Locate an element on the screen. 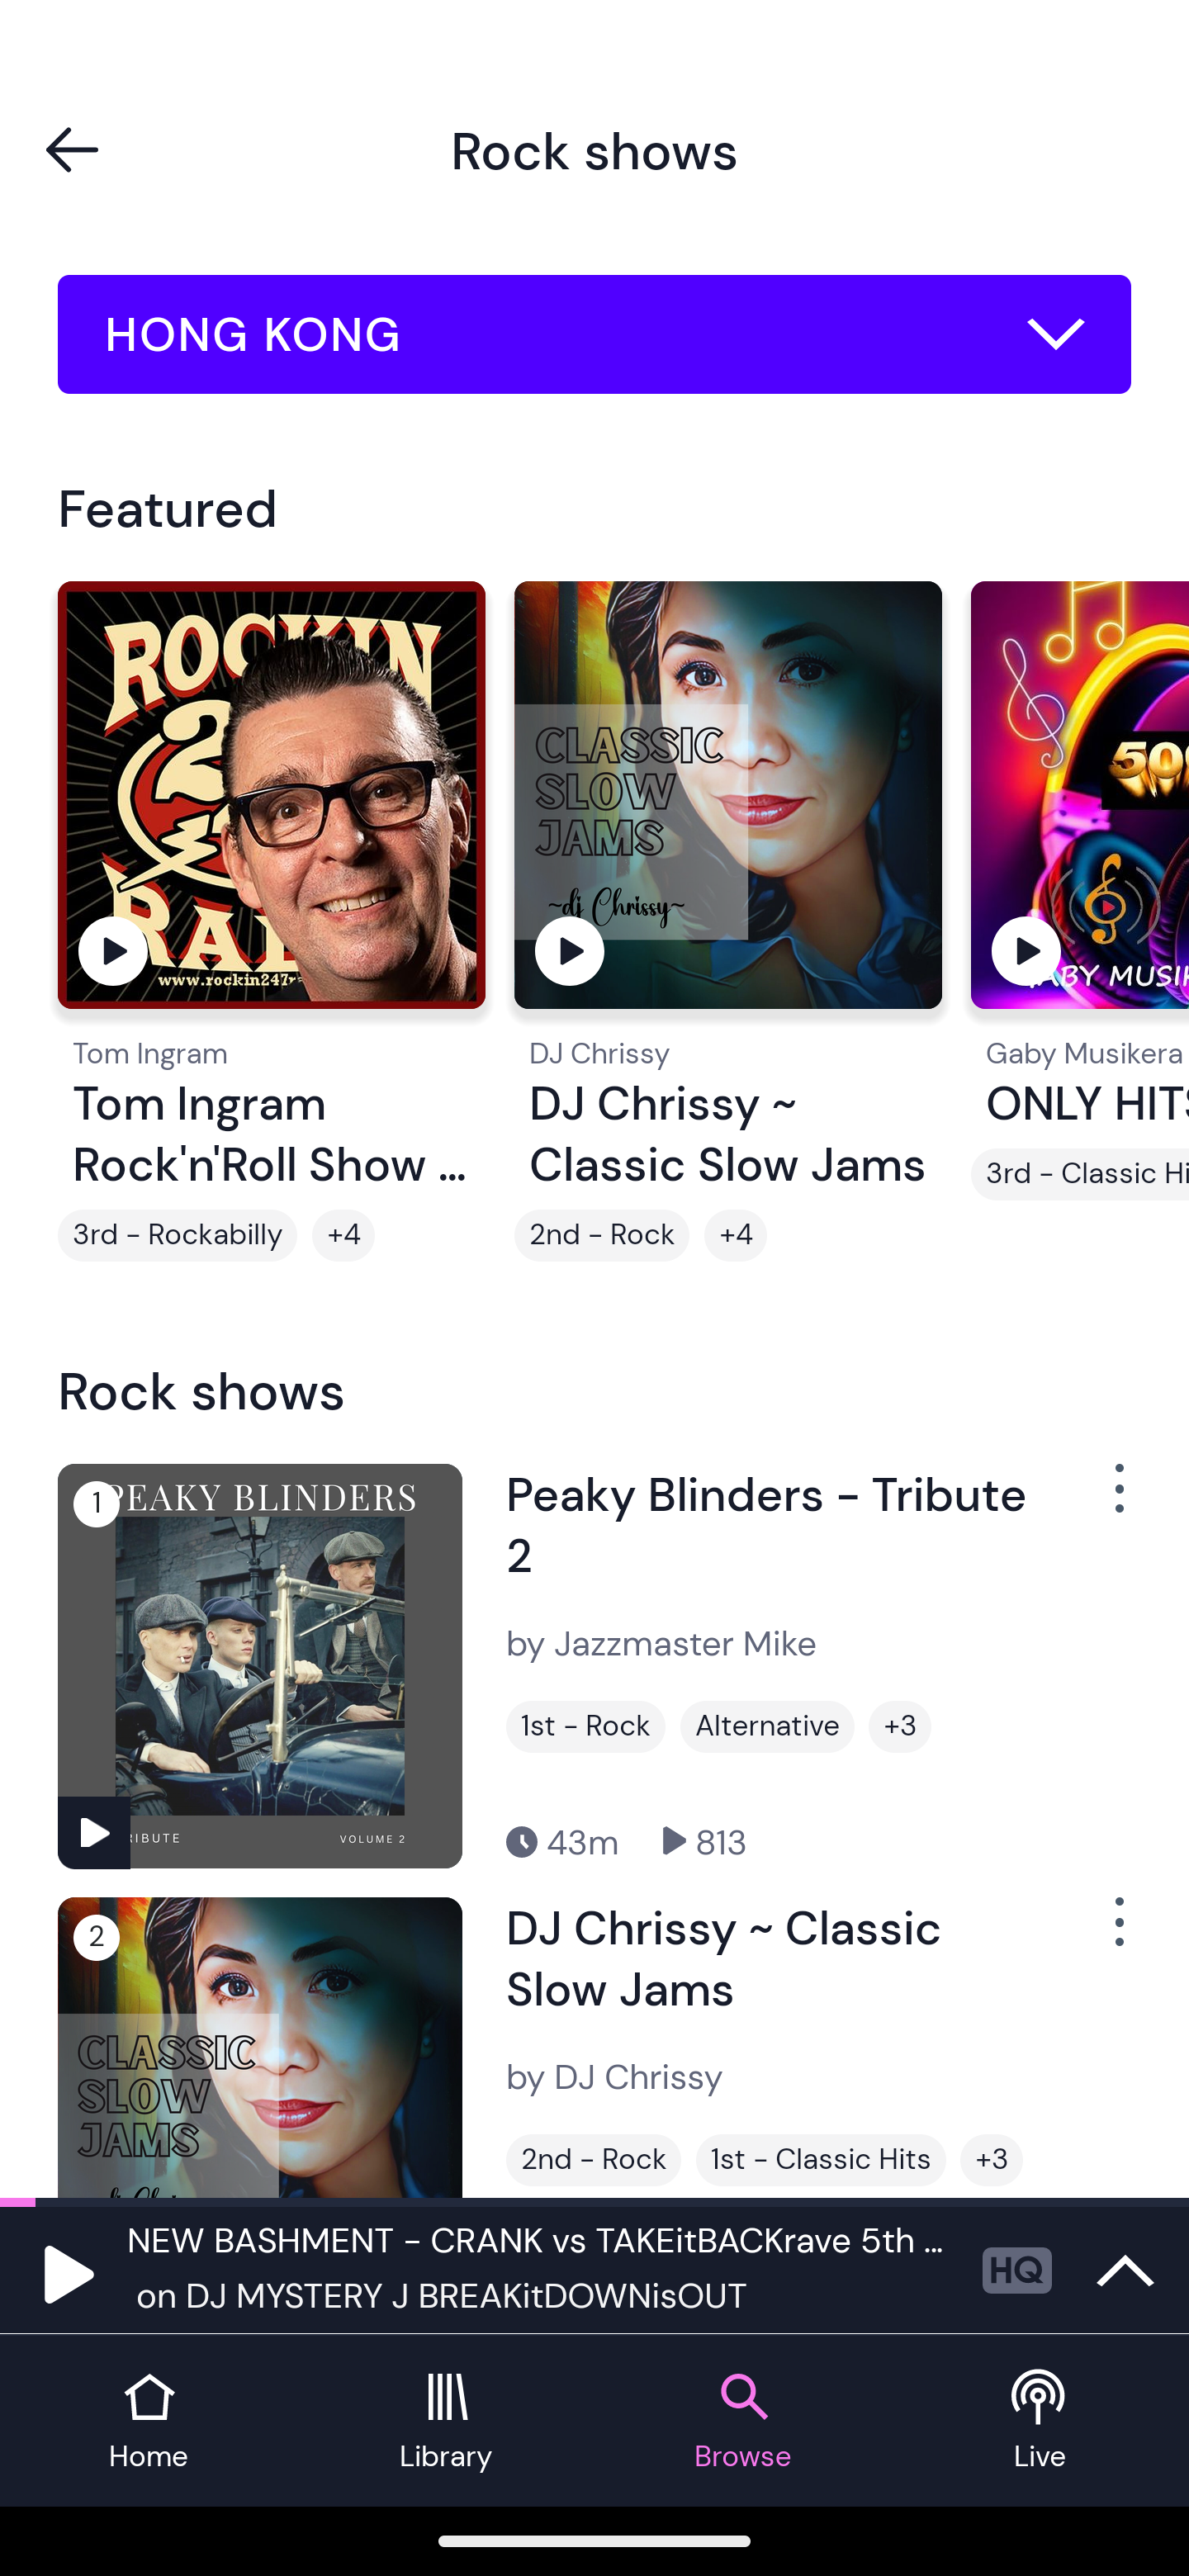 The height and width of the screenshot is (2576, 1189). Home tab Home is located at coordinates (149, 2421).